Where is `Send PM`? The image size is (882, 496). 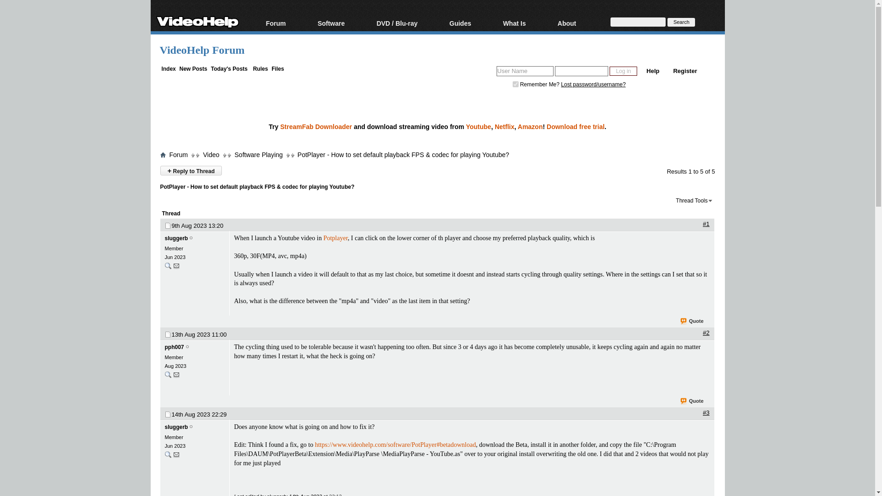
Send PM is located at coordinates (176, 377).